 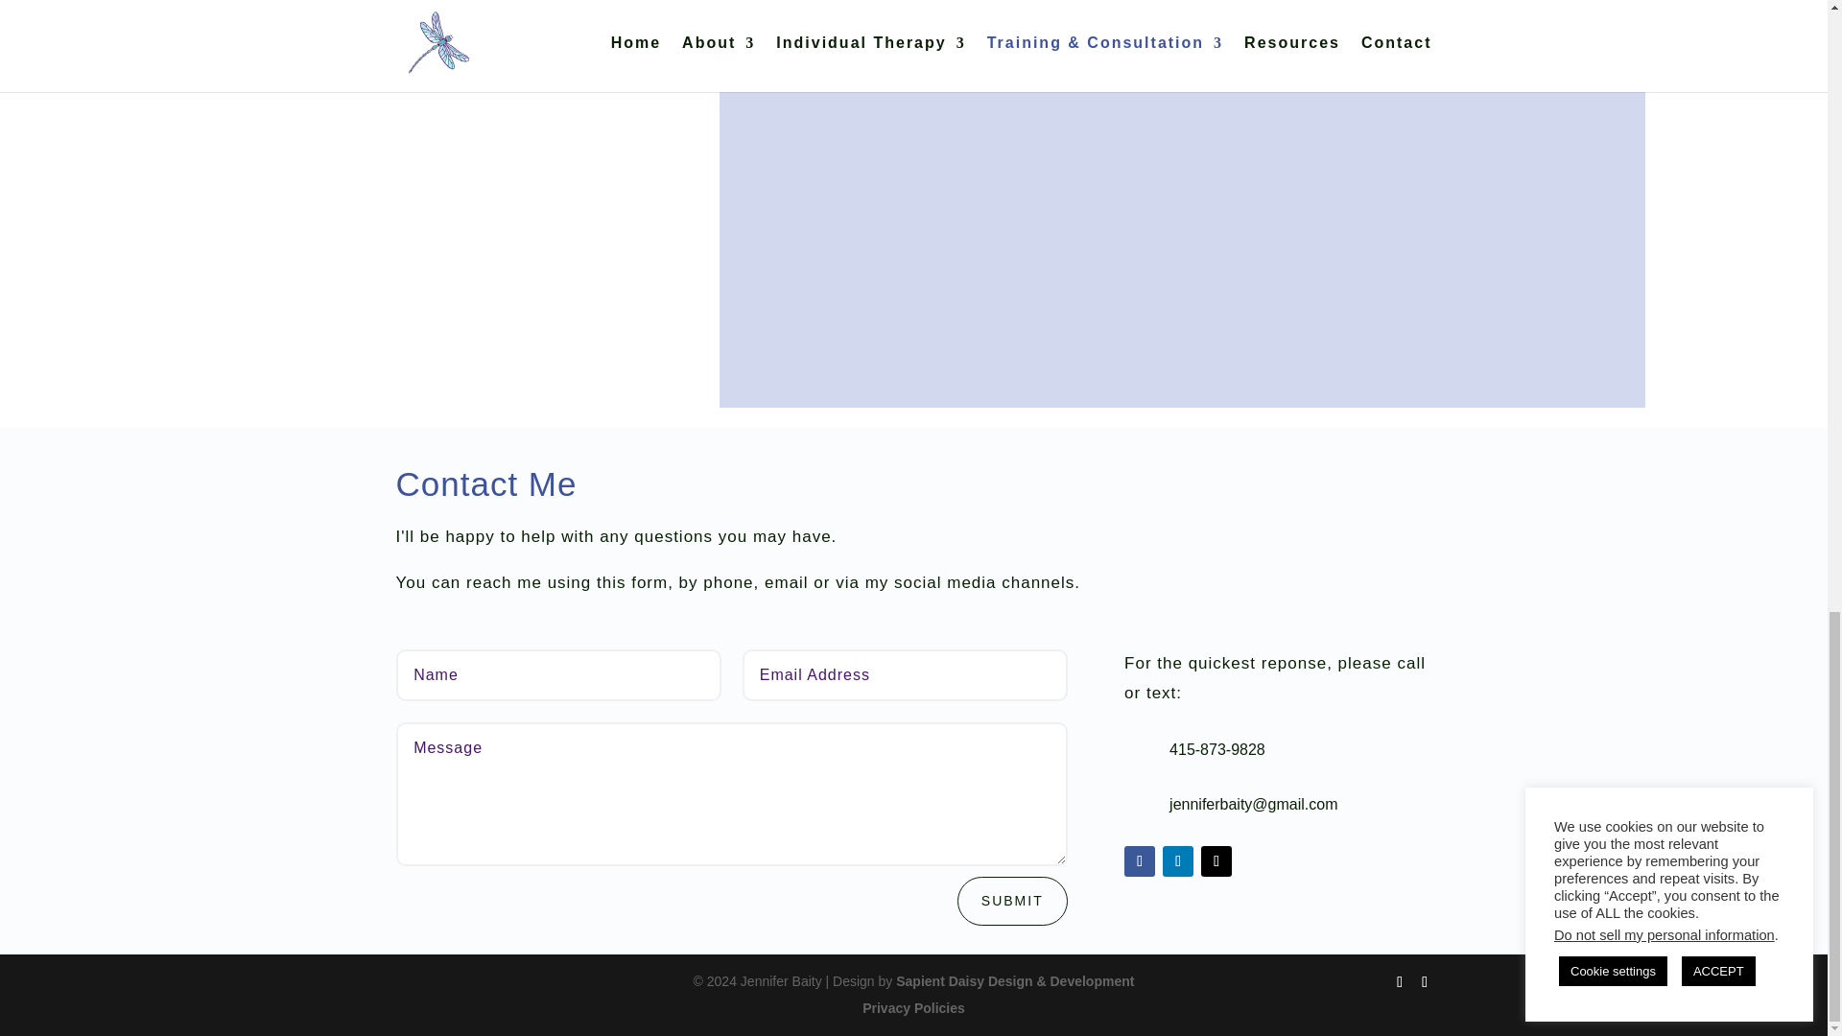 I want to click on Follow on X, so click(x=1216, y=861).